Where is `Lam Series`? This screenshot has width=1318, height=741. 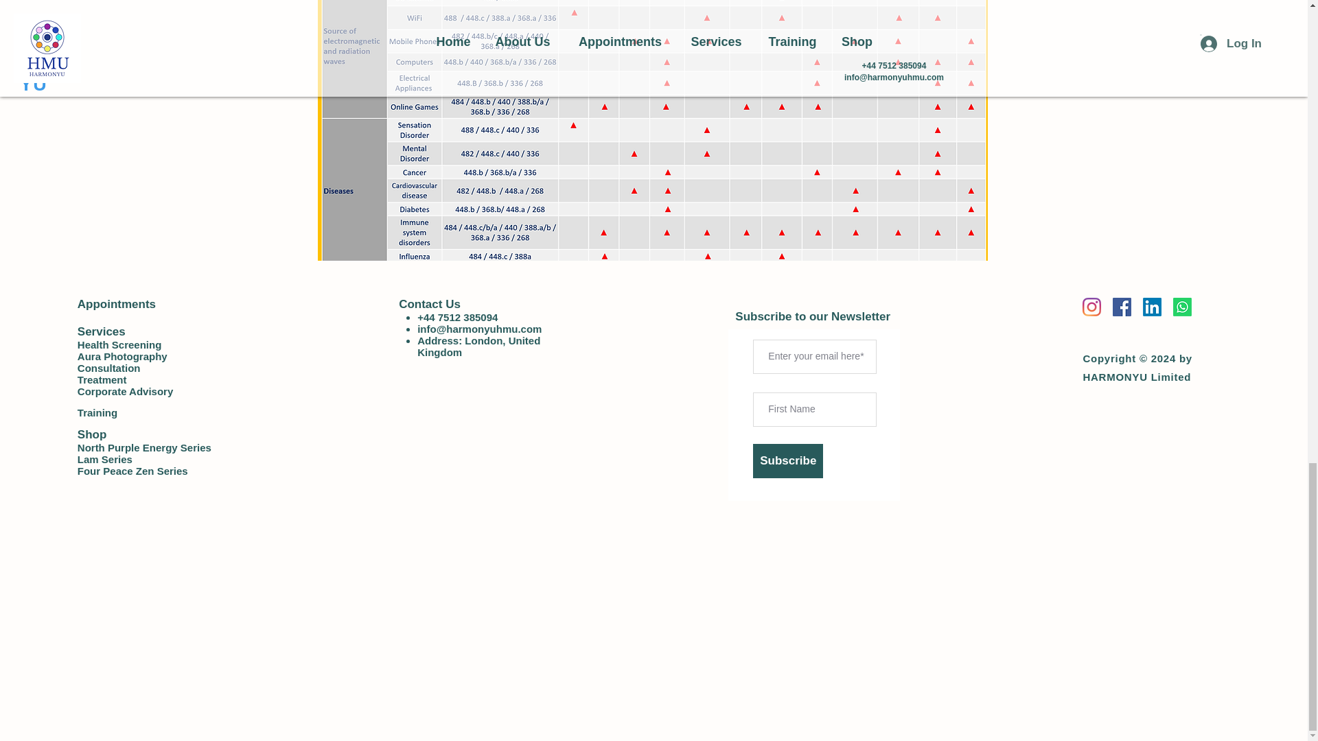
Lam Series is located at coordinates (105, 458).